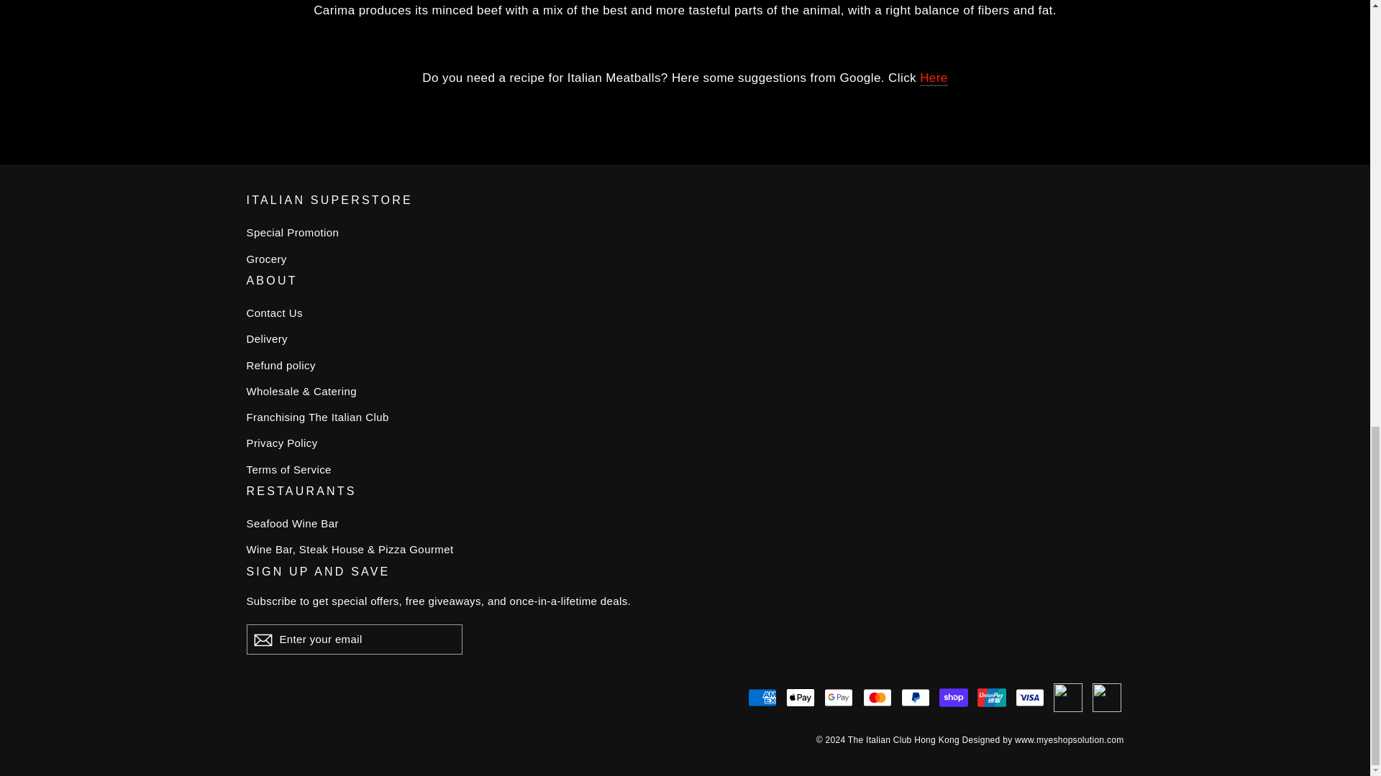  I want to click on Mastercard, so click(878, 698).